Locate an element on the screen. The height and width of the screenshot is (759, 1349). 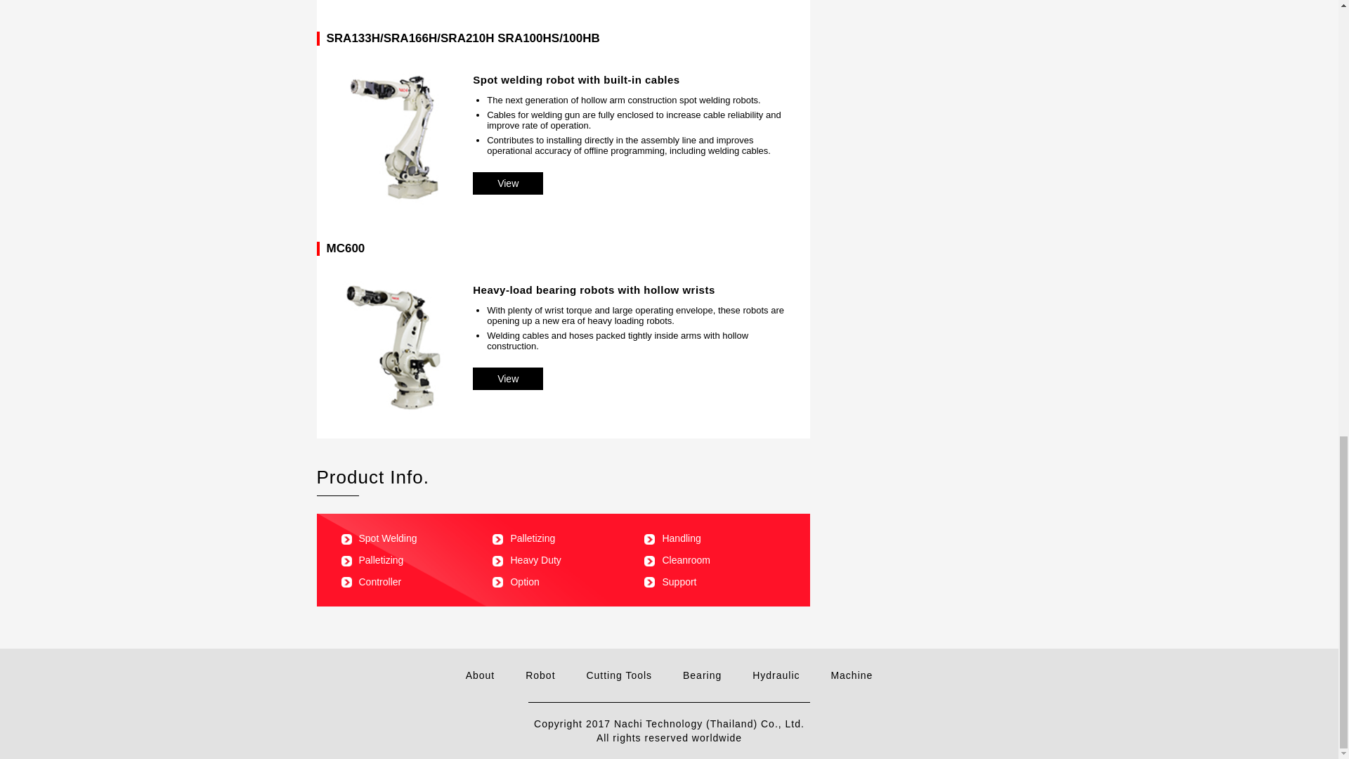
View is located at coordinates (508, 183).